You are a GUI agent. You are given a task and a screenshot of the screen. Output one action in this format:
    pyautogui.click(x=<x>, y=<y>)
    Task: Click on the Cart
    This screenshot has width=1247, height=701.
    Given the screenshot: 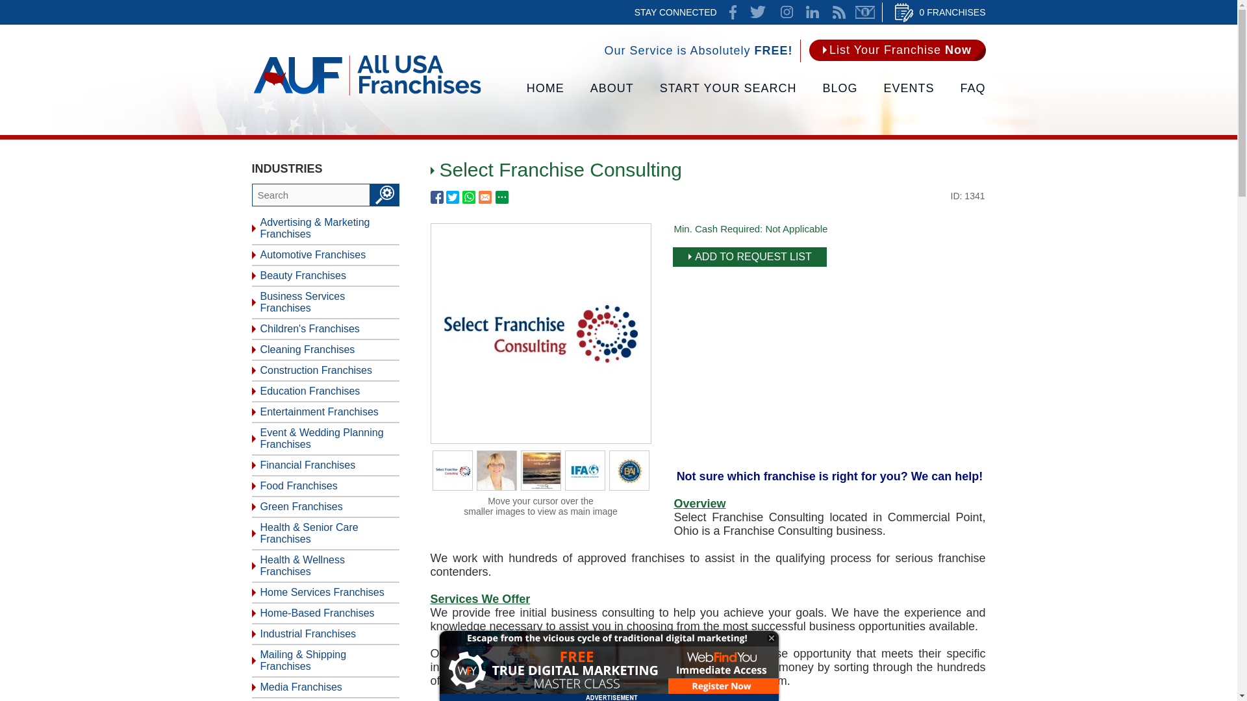 What is the action you would take?
    pyautogui.click(x=940, y=12)
    